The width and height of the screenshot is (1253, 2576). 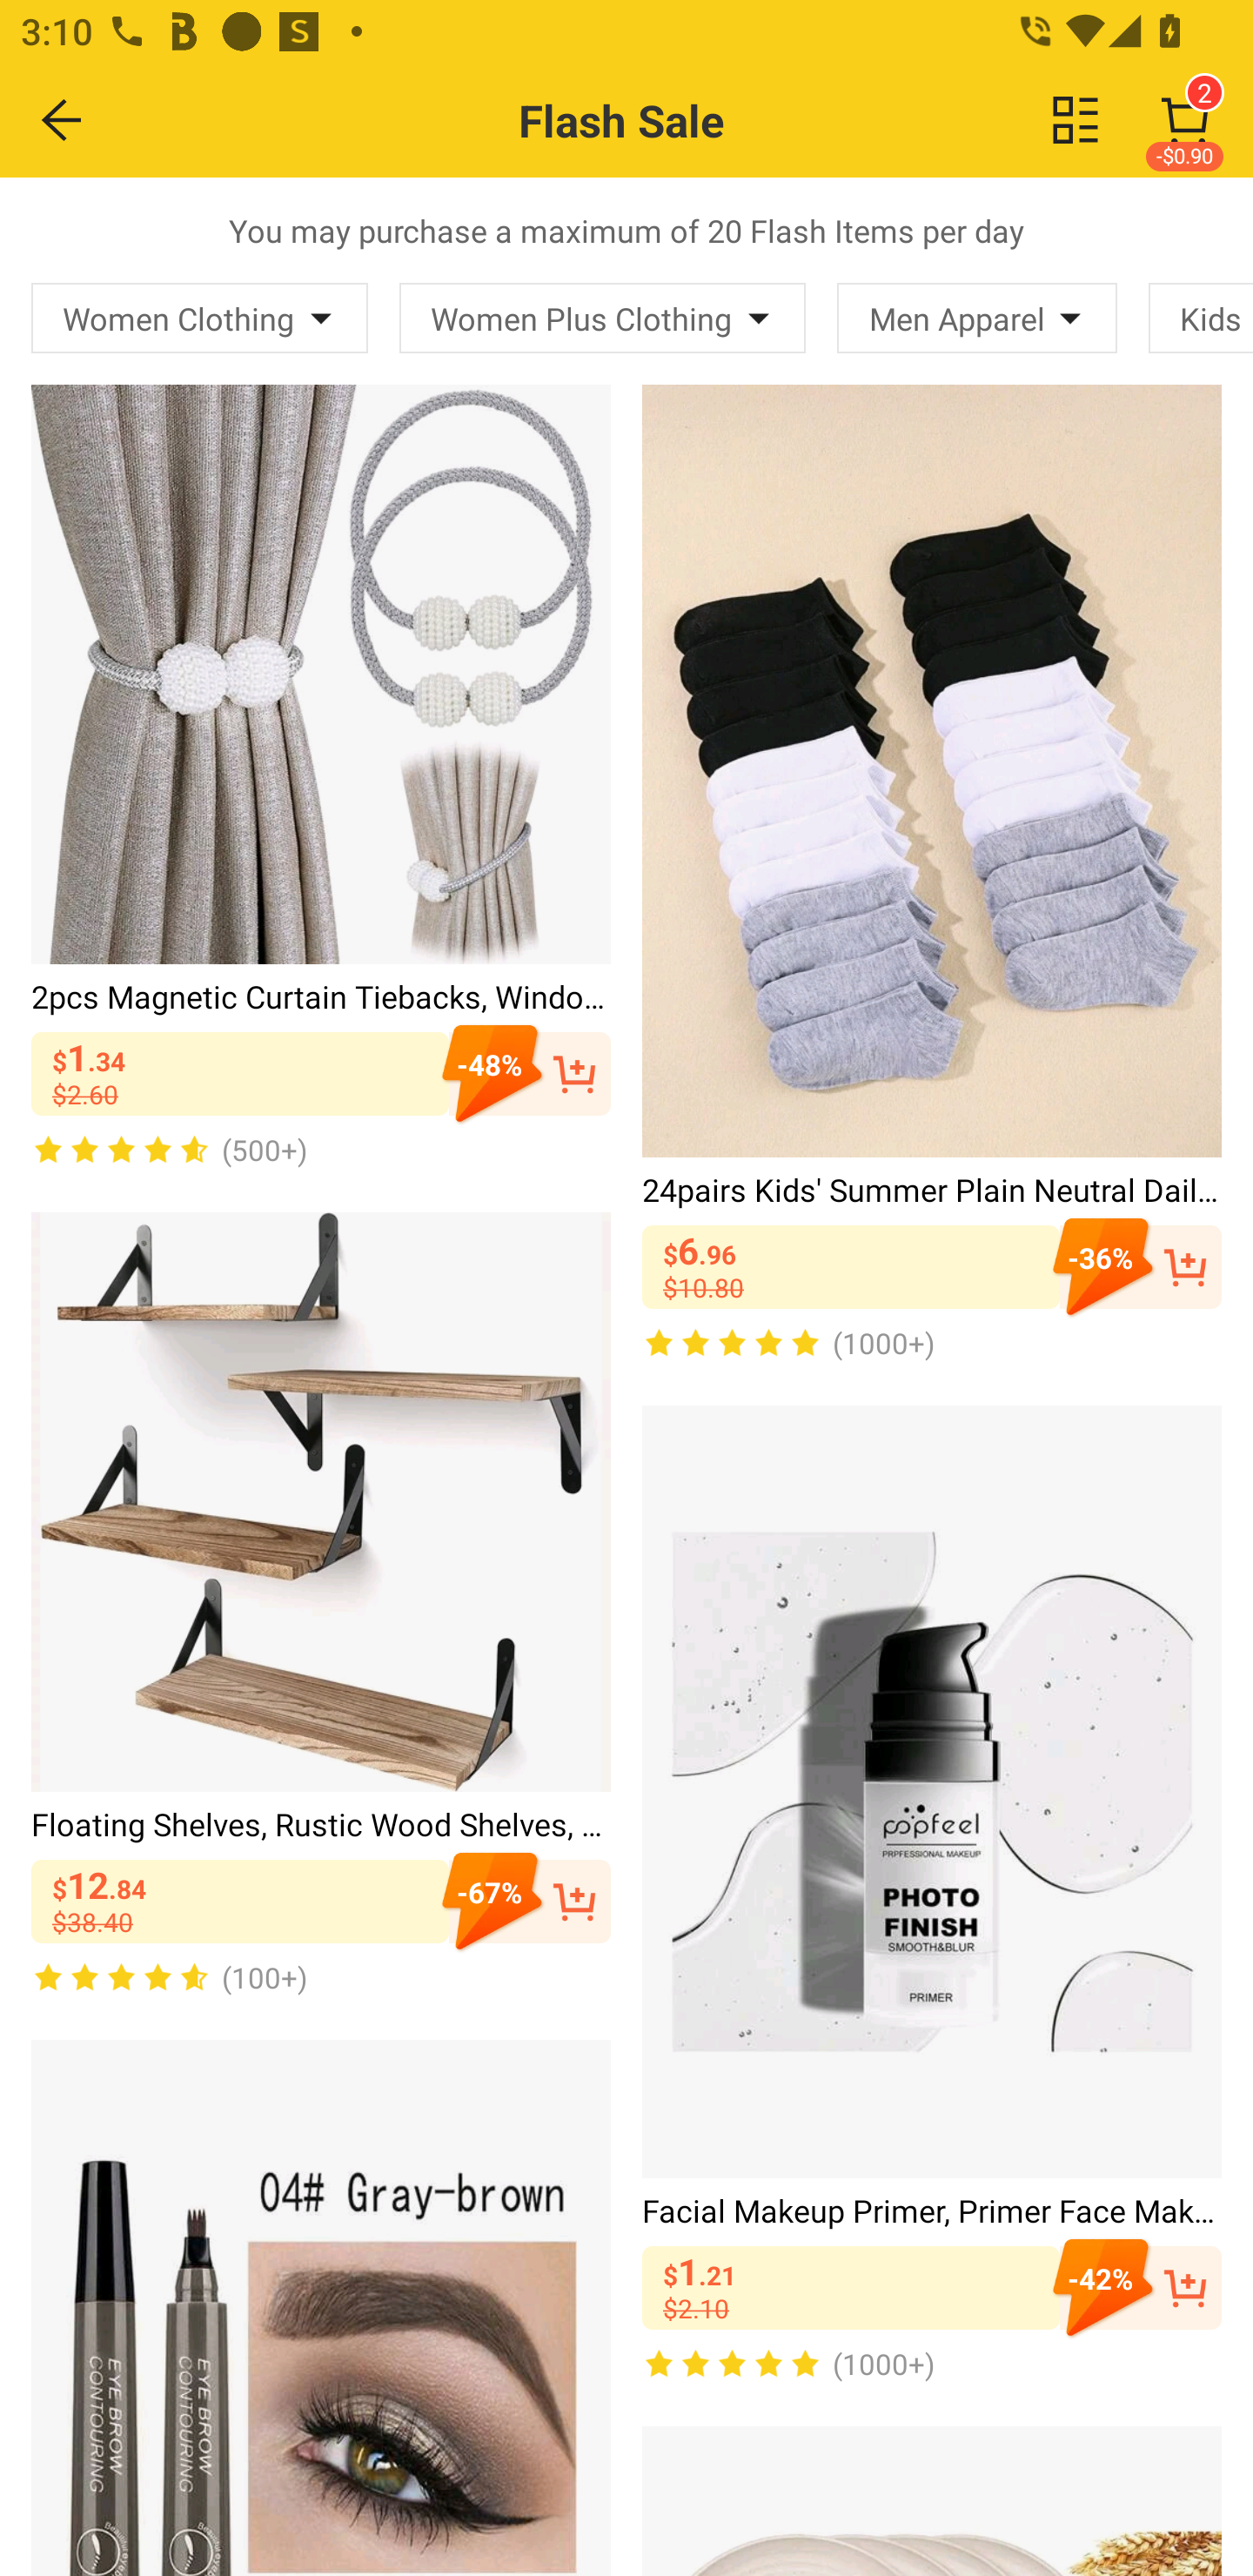 What do you see at coordinates (1185, 120) in the screenshot?
I see `2 -$0.90` at bounding box center [1185, 120].